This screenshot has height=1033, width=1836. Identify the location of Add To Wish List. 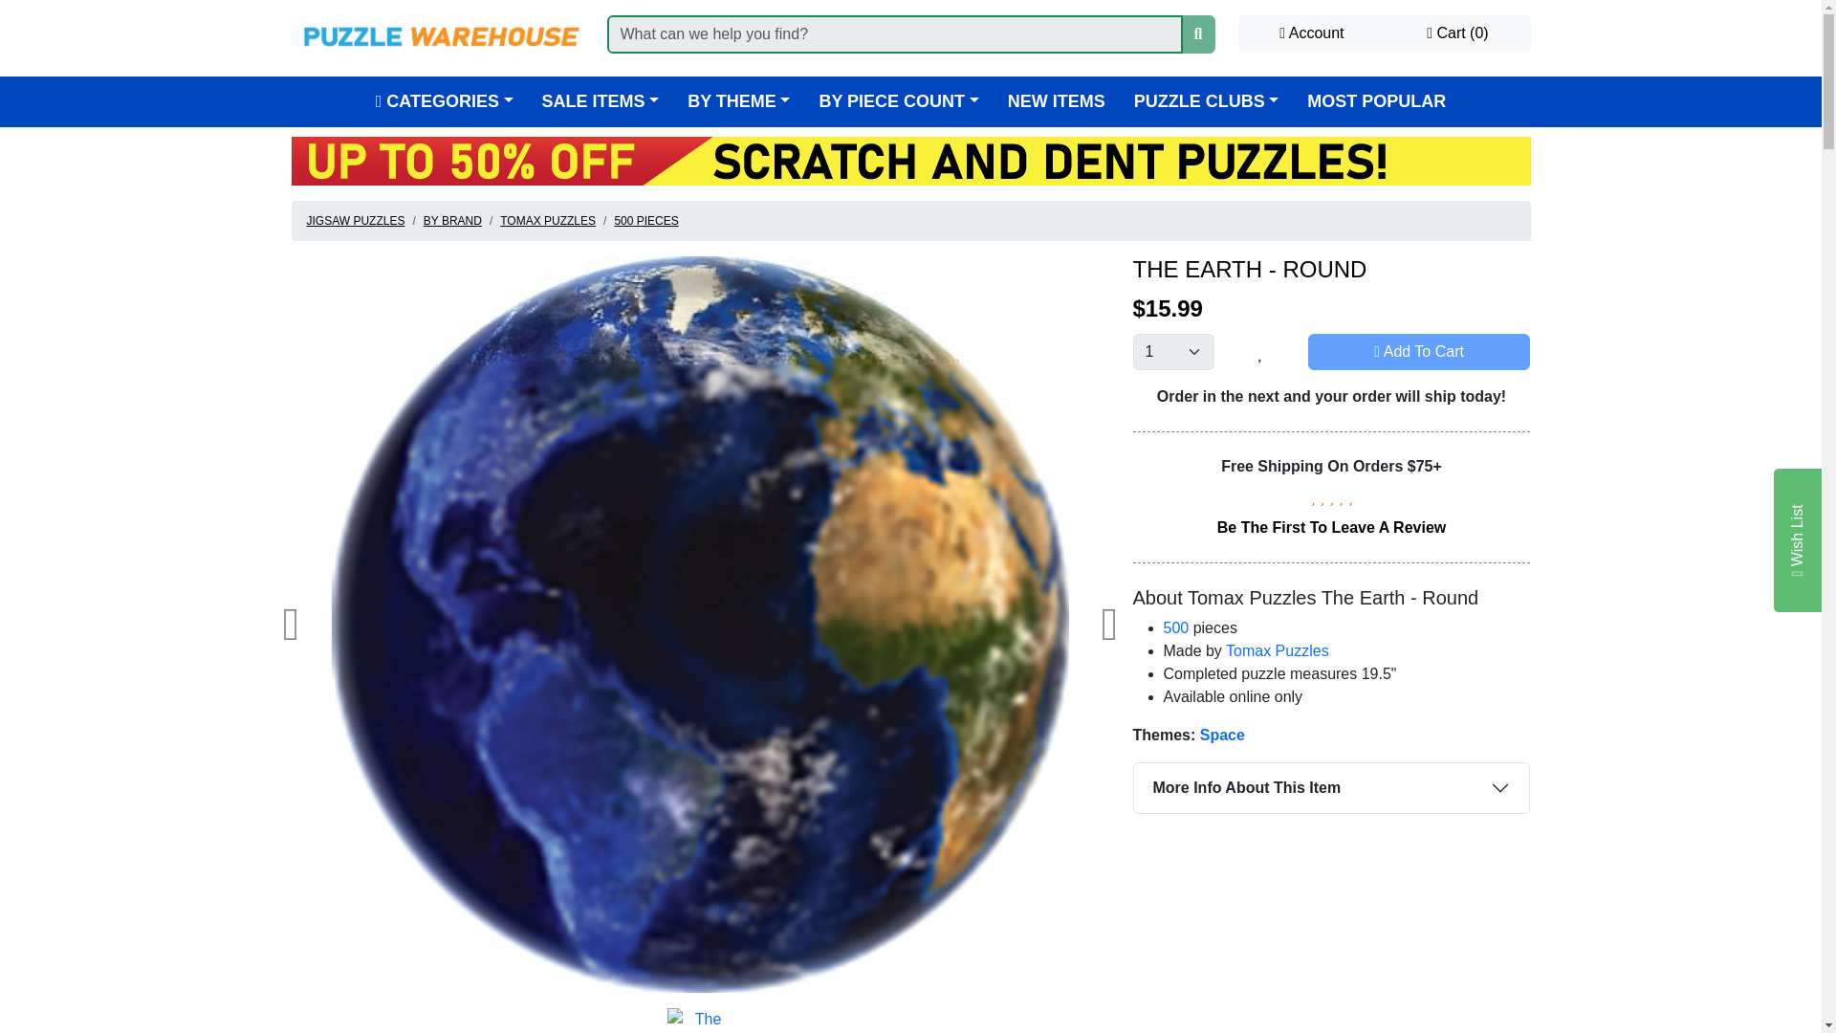
(1260, 351).